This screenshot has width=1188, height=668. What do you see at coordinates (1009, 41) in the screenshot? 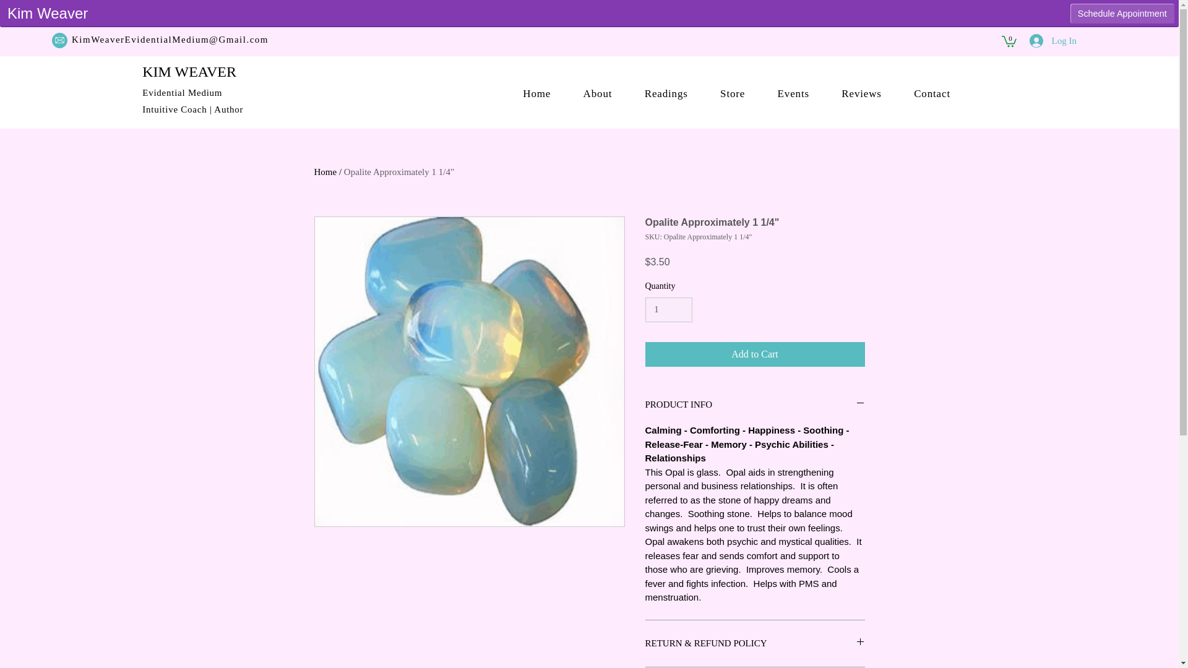
I see `0` at bounding box center [1009, 41].